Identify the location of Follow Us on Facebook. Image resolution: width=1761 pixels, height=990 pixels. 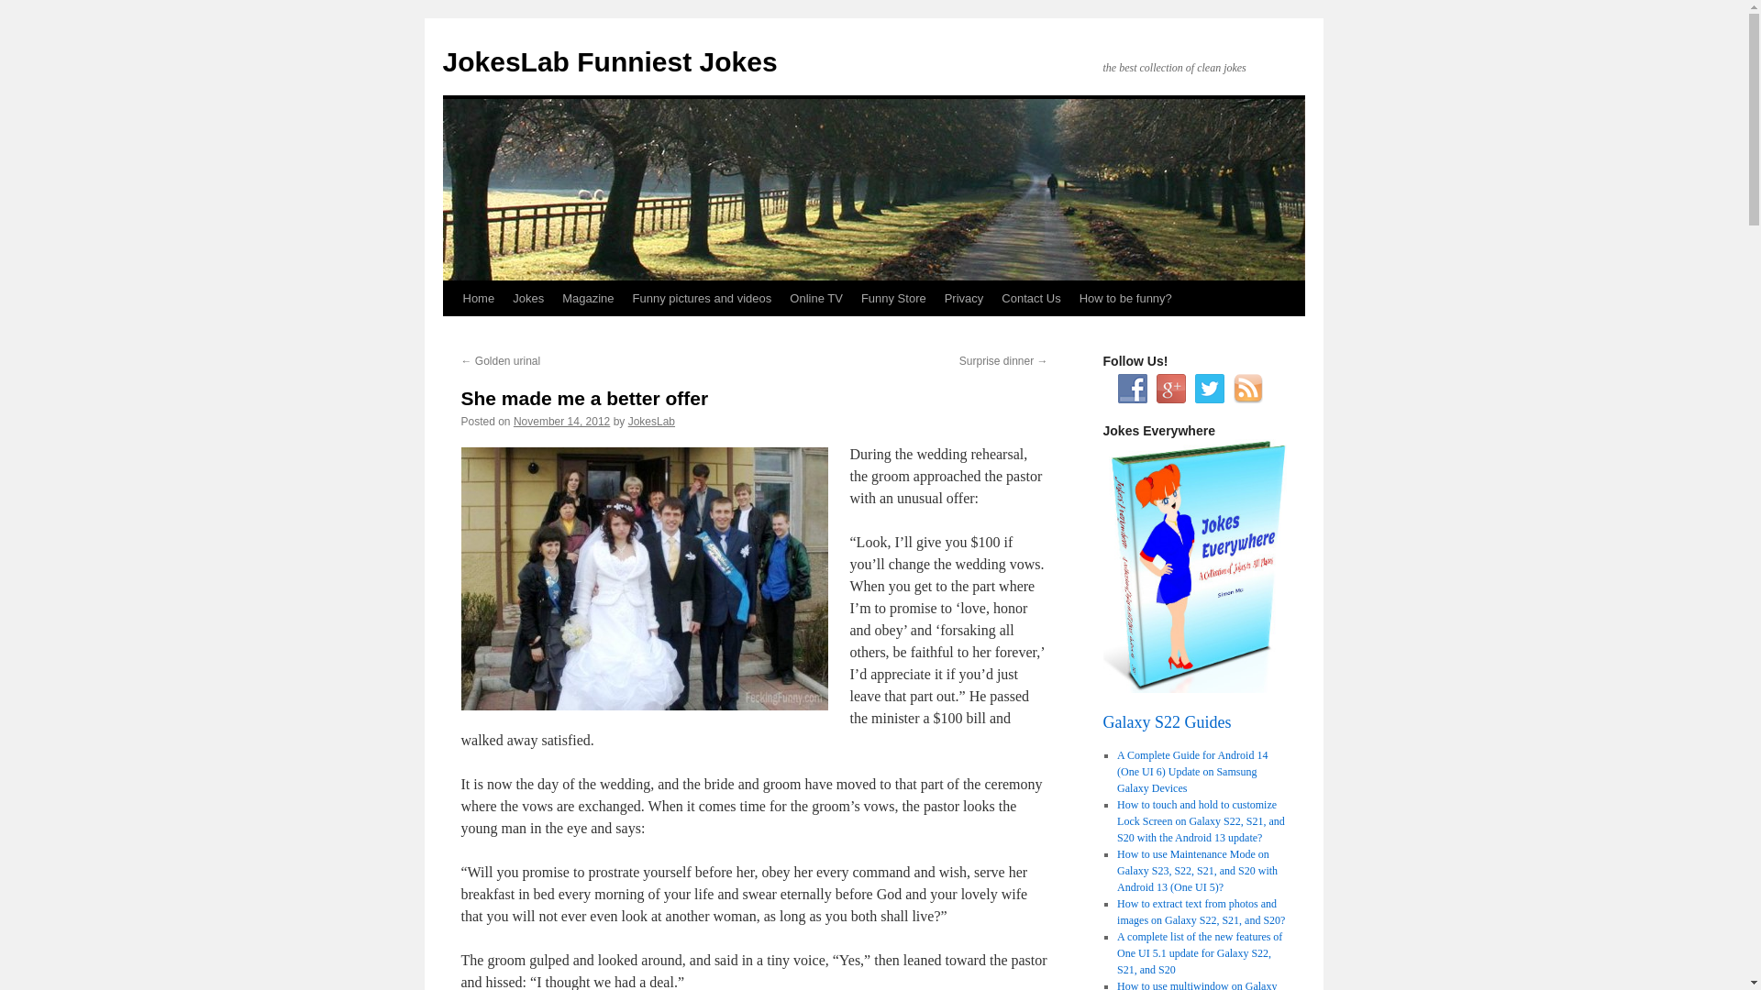
(1131, 389).